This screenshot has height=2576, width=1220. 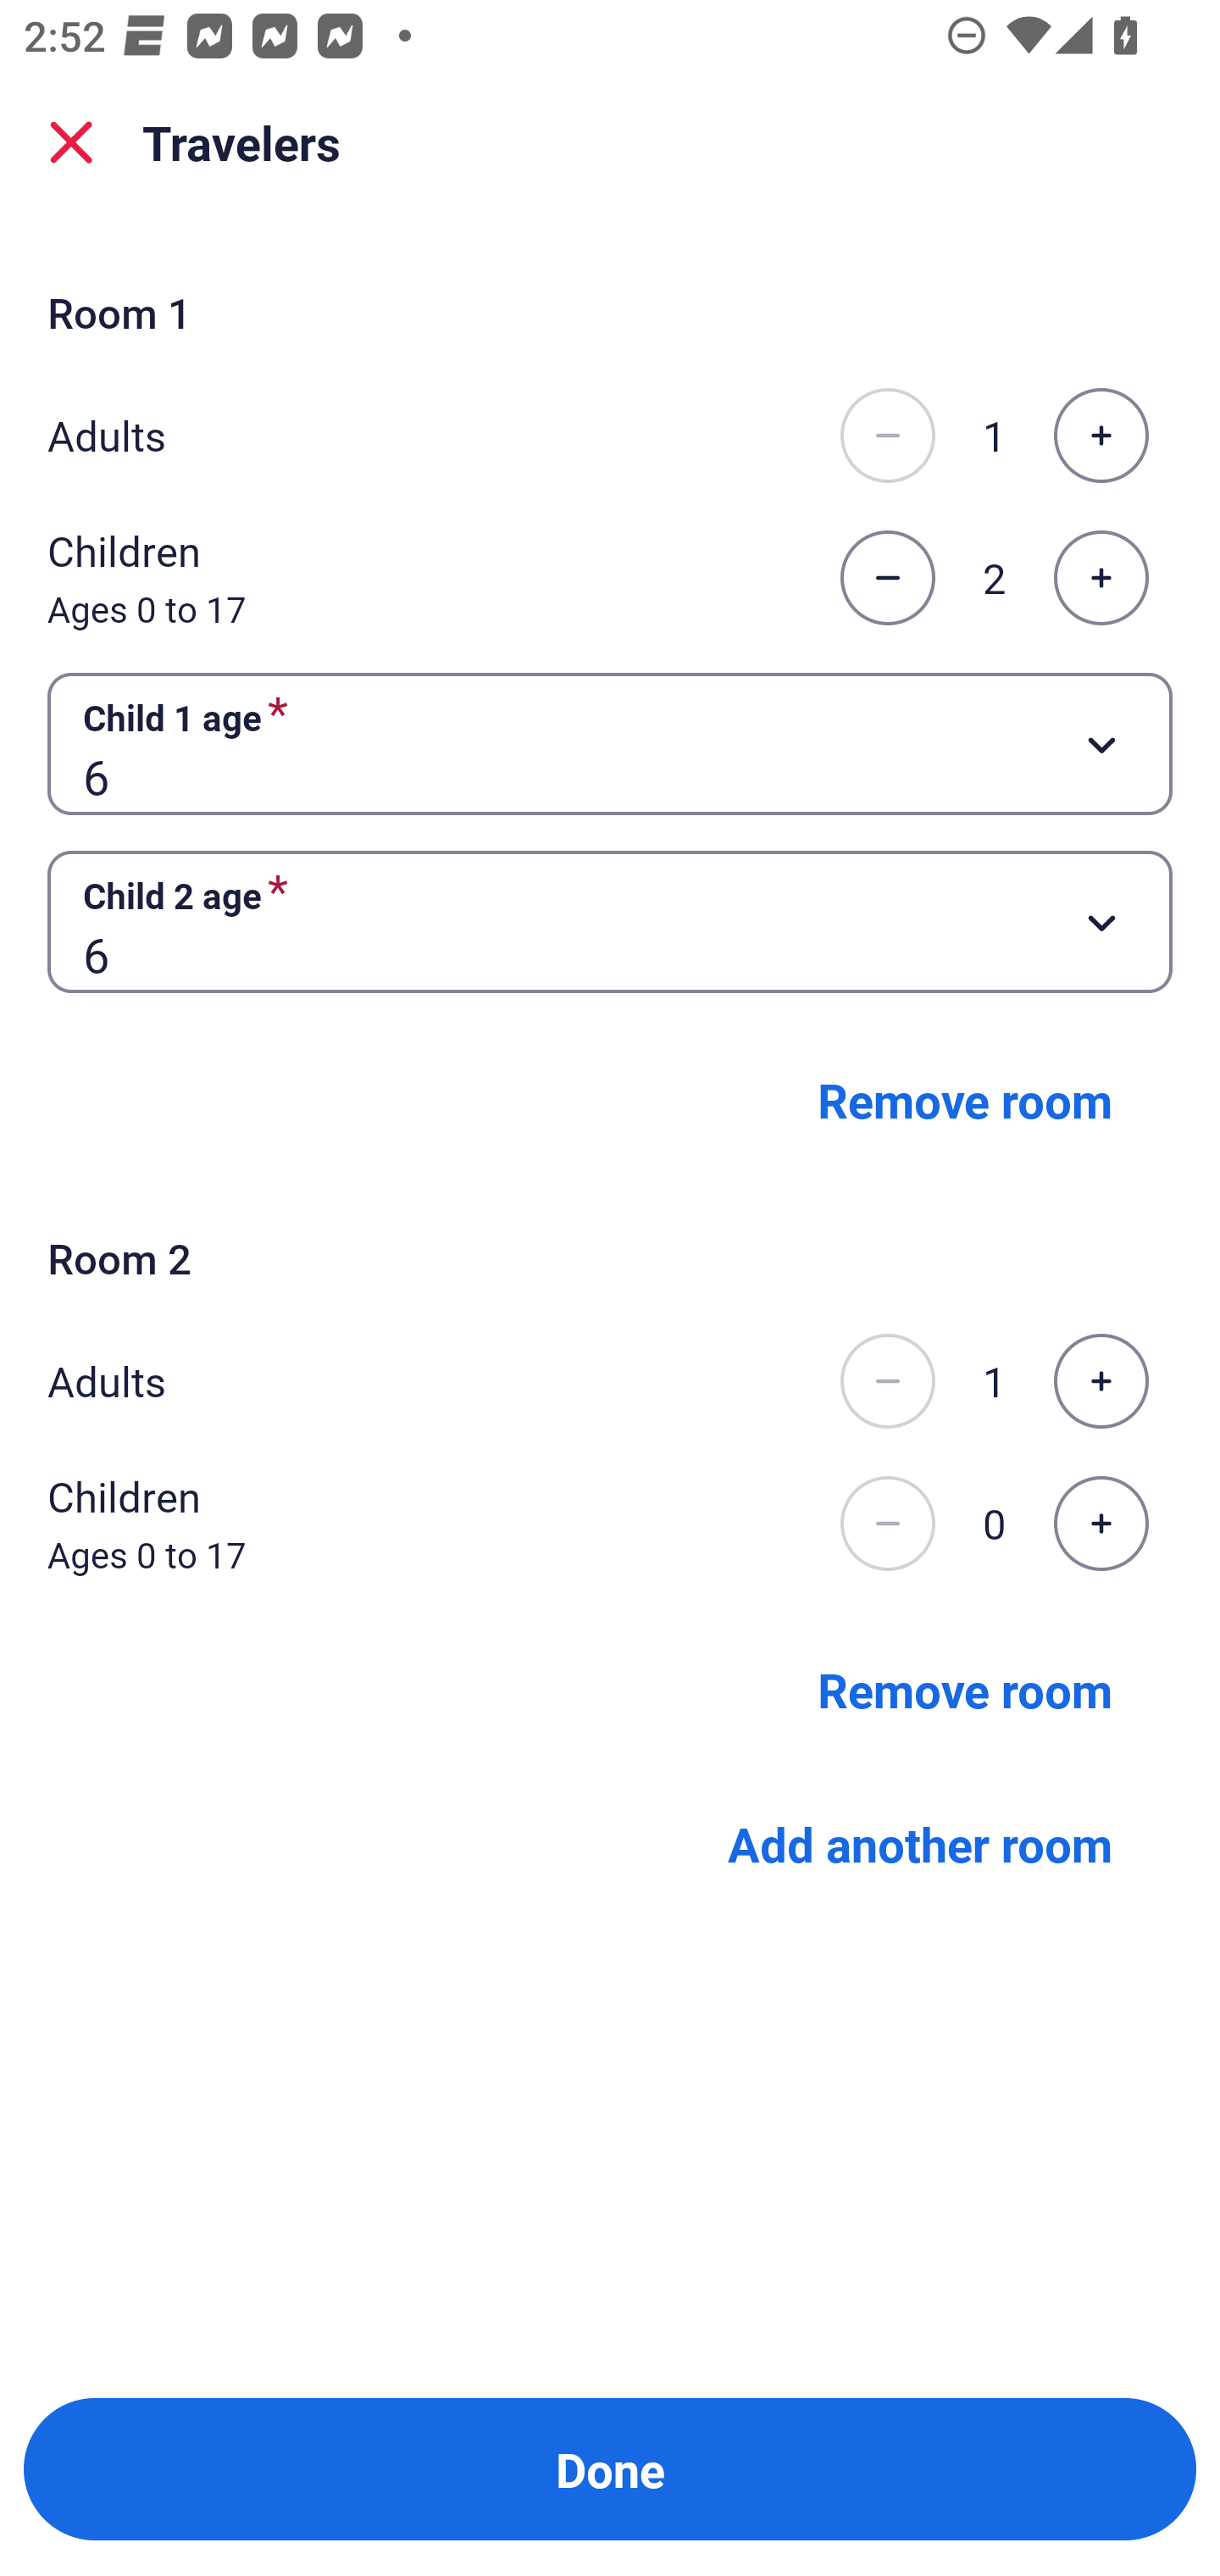 I want to click on Child 1 age required Button 6, so click(x=610, y=742).